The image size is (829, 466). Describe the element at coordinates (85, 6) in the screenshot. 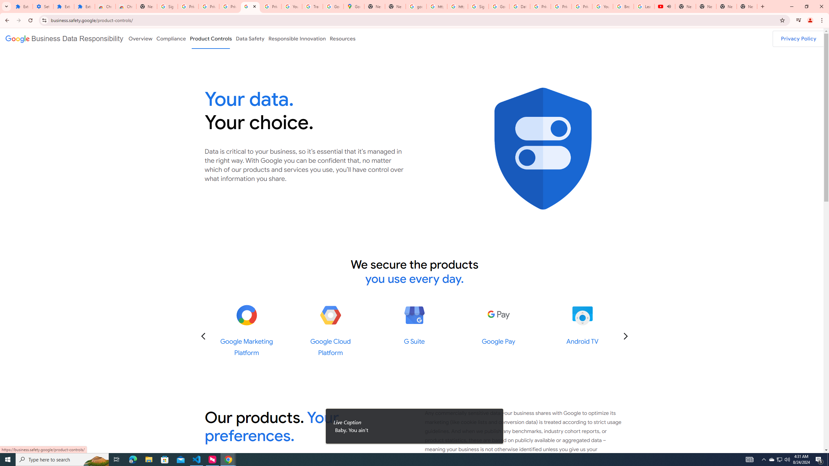

I see `Extensions` at that location.